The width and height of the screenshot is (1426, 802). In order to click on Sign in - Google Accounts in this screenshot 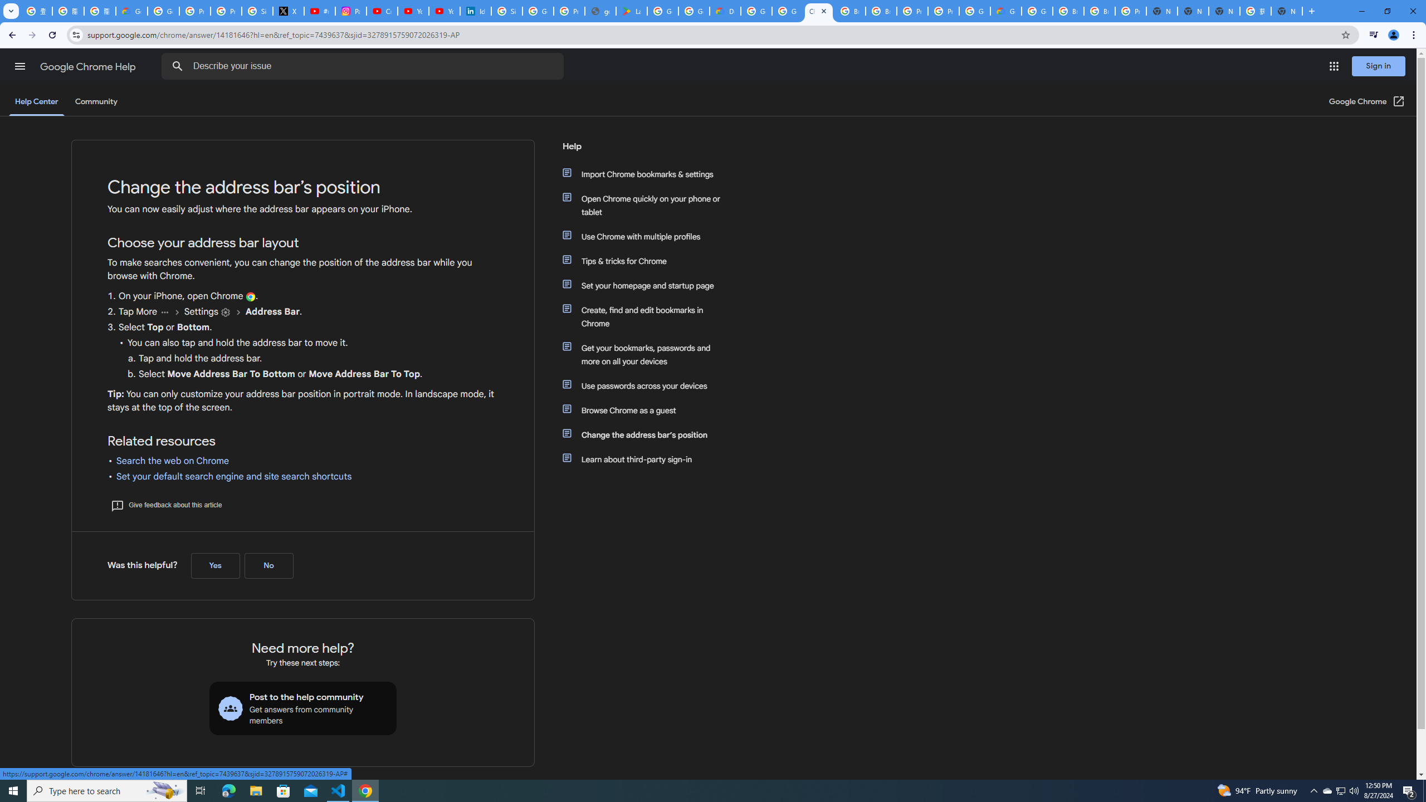, I will do `click(257, 11)`.